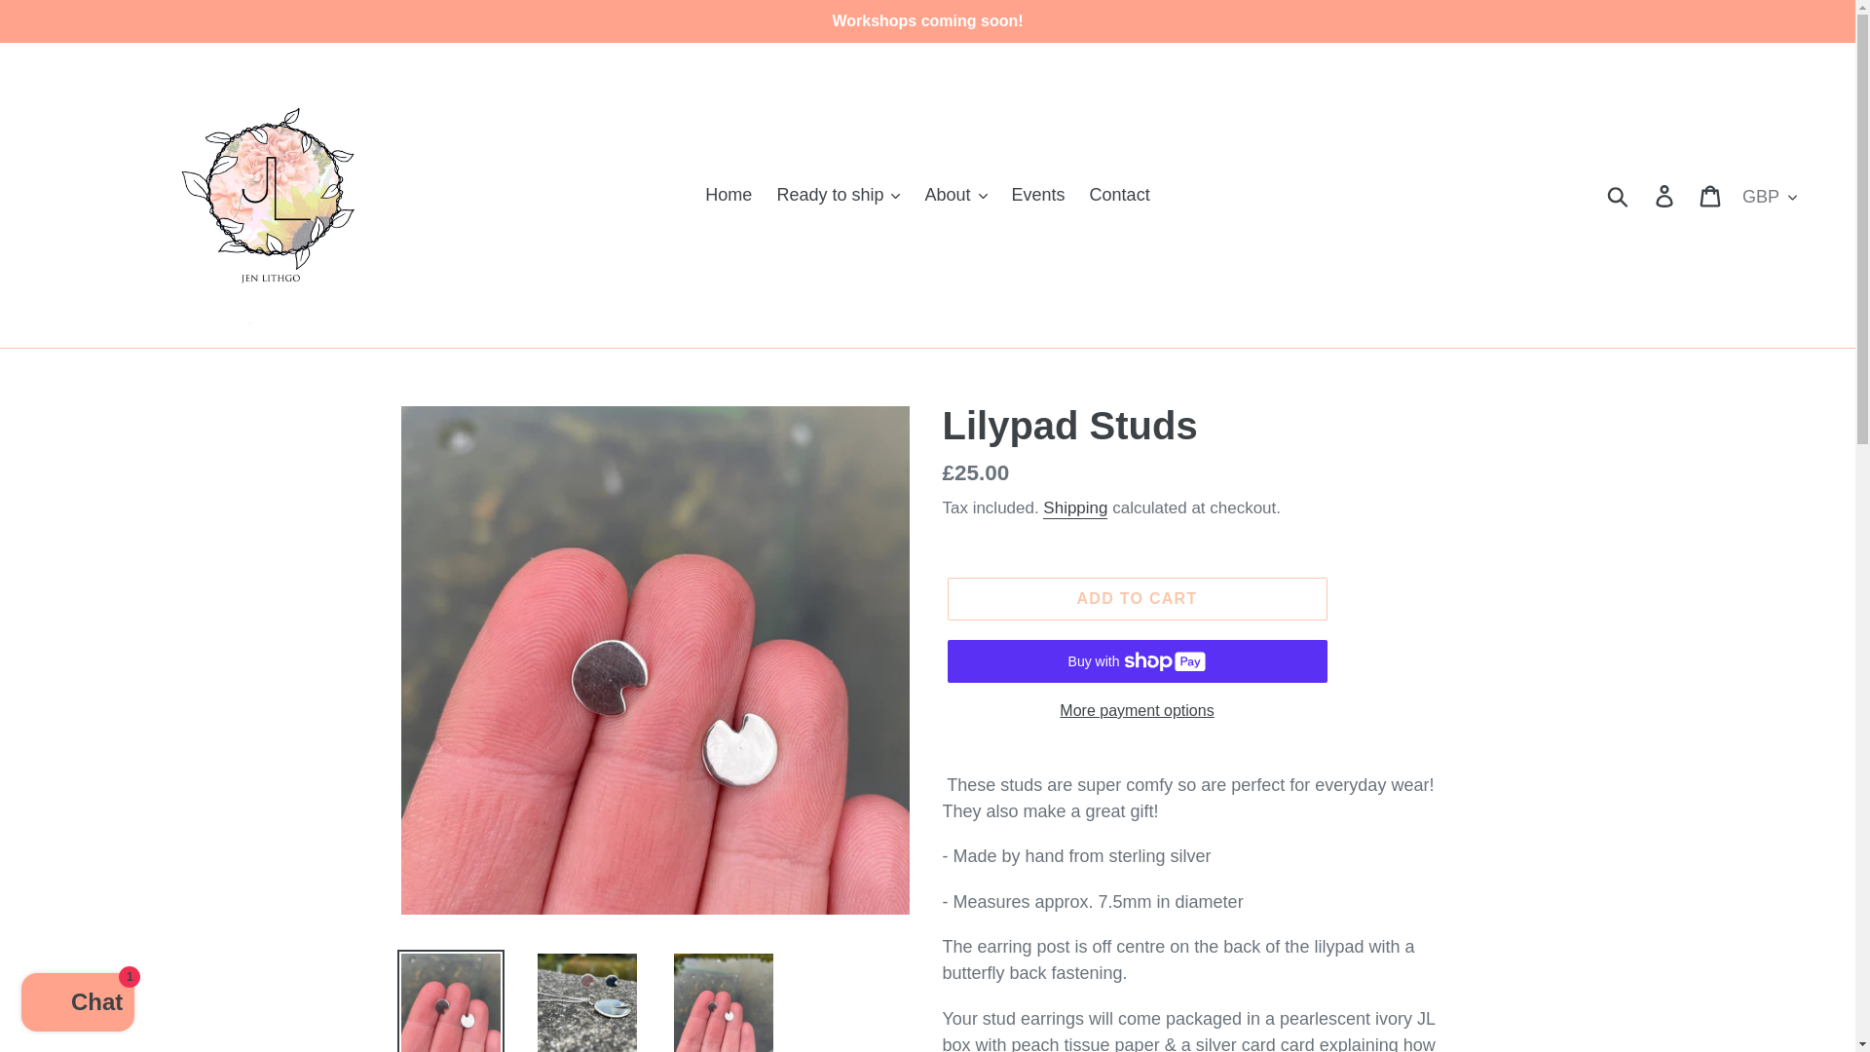 This screenshot has height=1052, width=1870. Describe the element at coordinates (1120, 195) in the screenshot. I see `Contact` at that location.